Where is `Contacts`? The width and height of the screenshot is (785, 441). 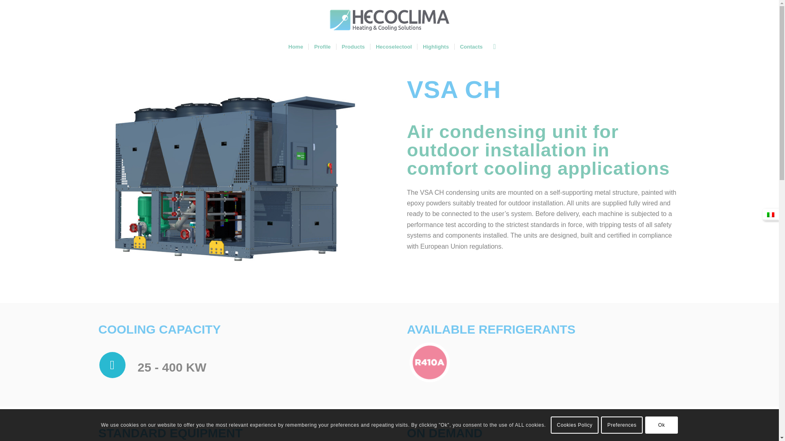 Contacts is located at coordinates (471, 47).